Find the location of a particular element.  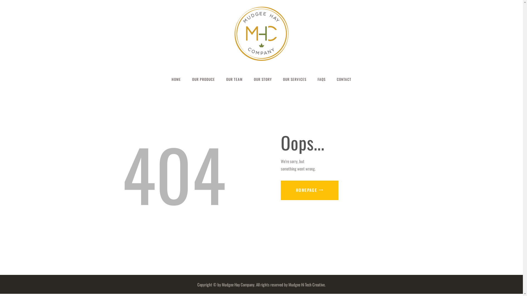

OUR PRODUCE is located at coordinates (203, 79).